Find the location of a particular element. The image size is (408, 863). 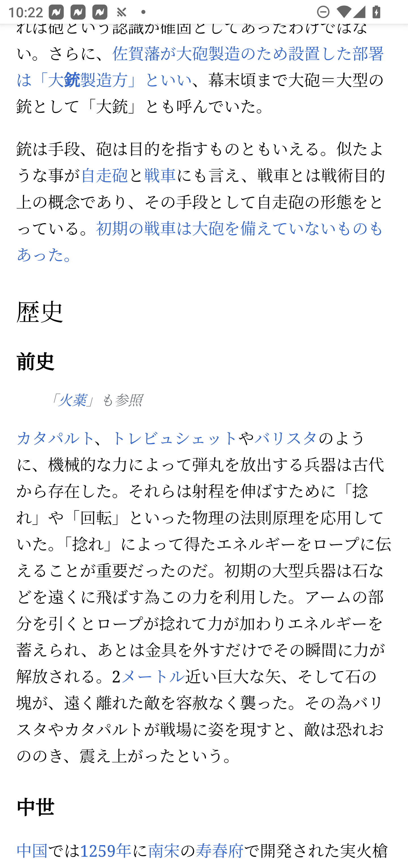

1259年 is located at coordinates (105, 851).